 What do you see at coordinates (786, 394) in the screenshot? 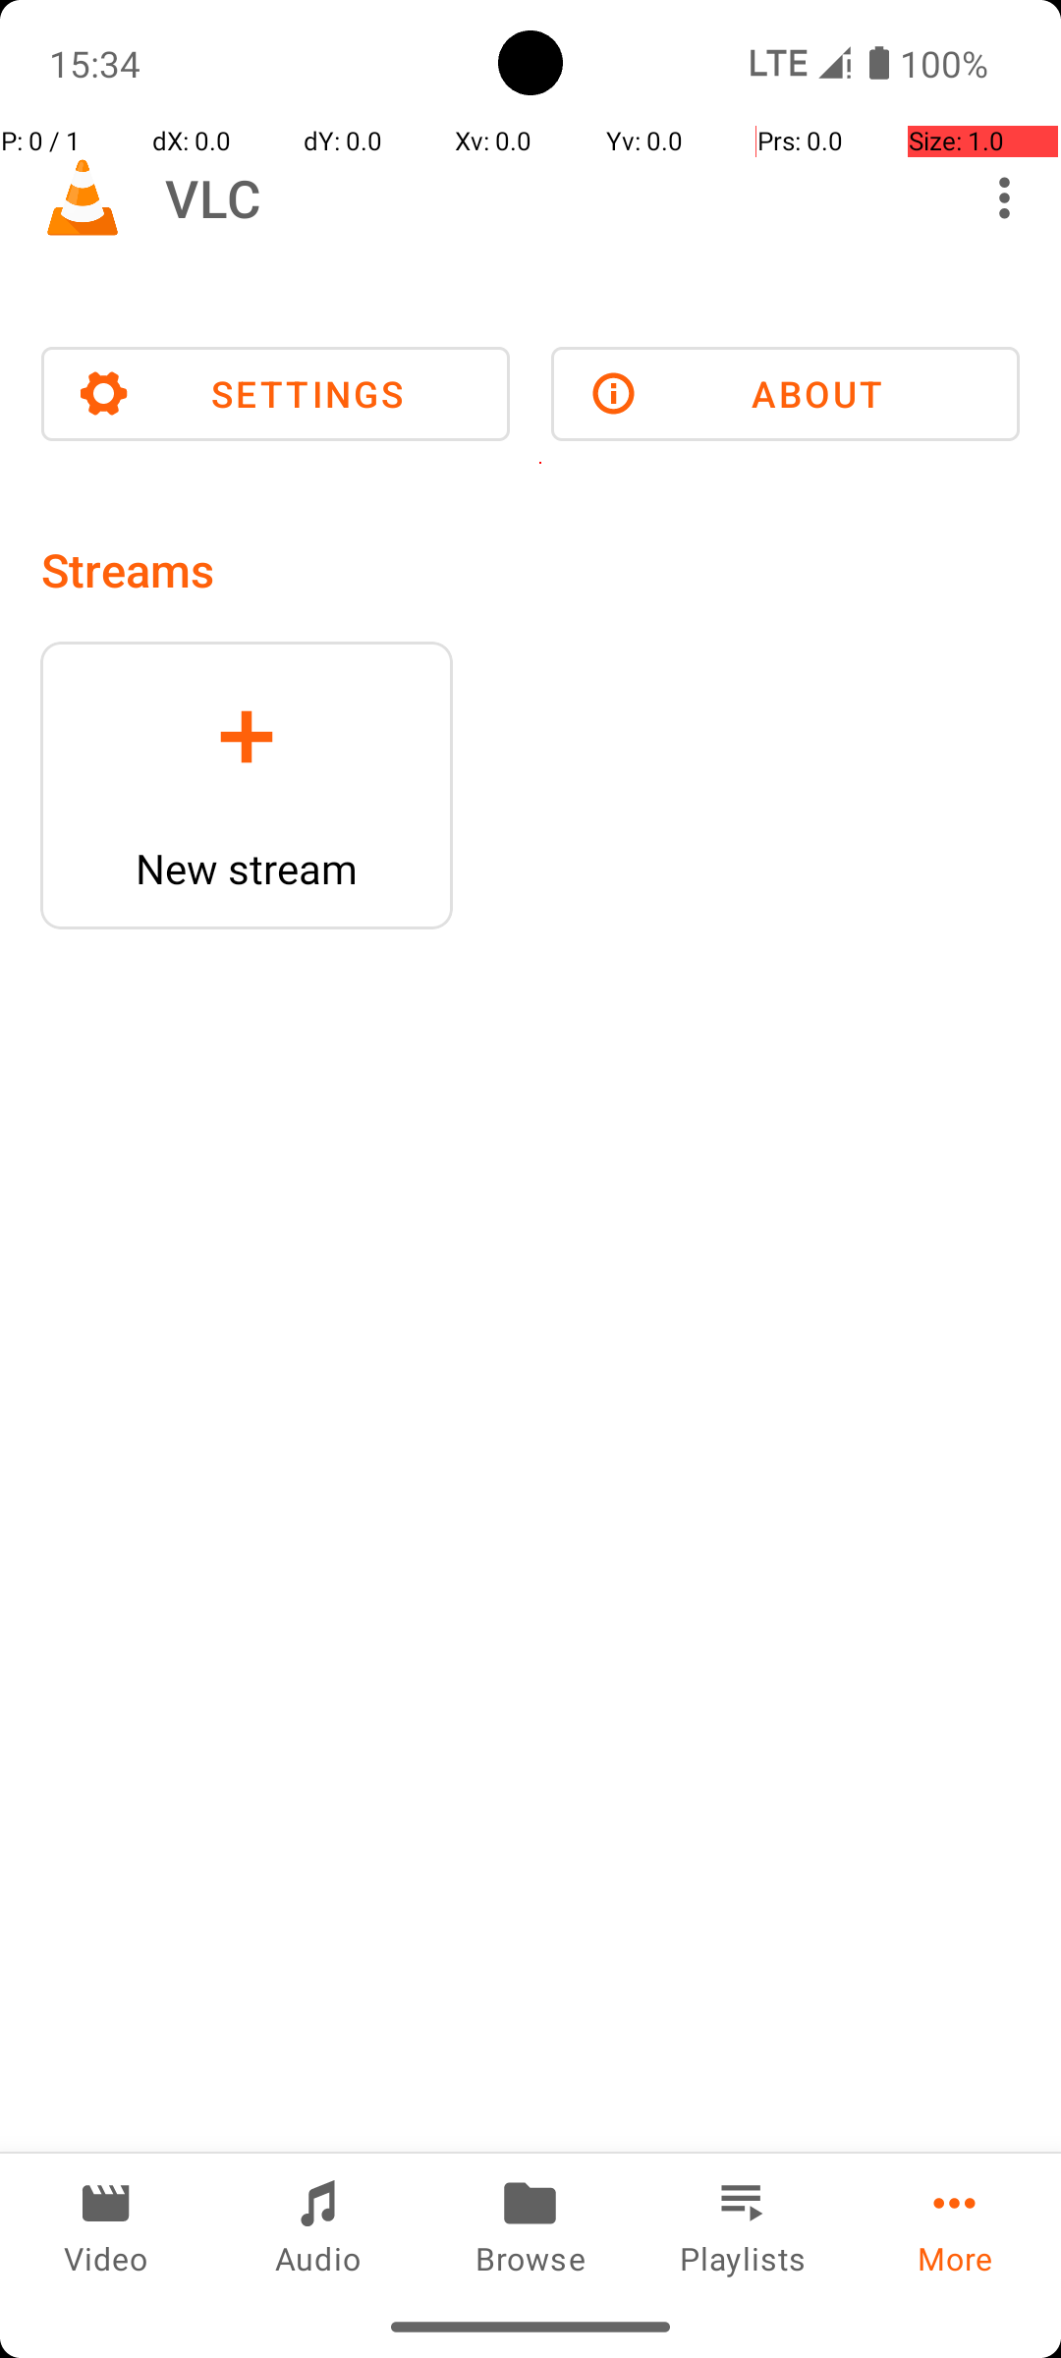
I see `ABOUT` at bounding box center [786, 394].